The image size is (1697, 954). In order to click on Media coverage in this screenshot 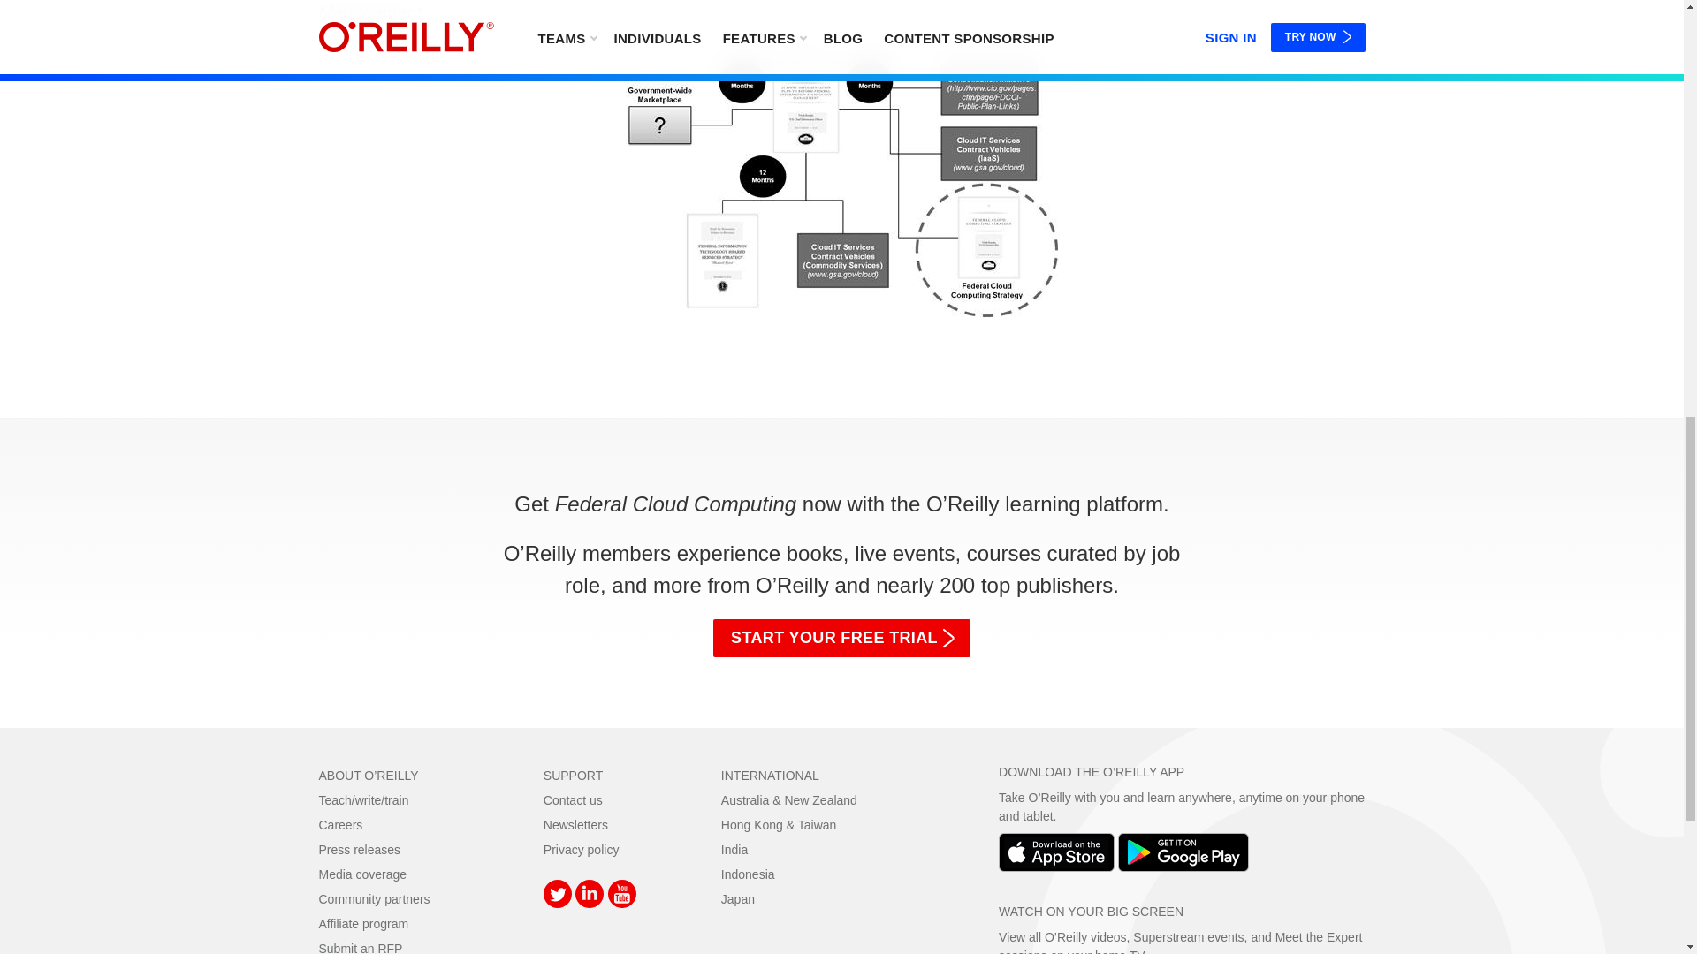, I will do `click(362, 874)`.